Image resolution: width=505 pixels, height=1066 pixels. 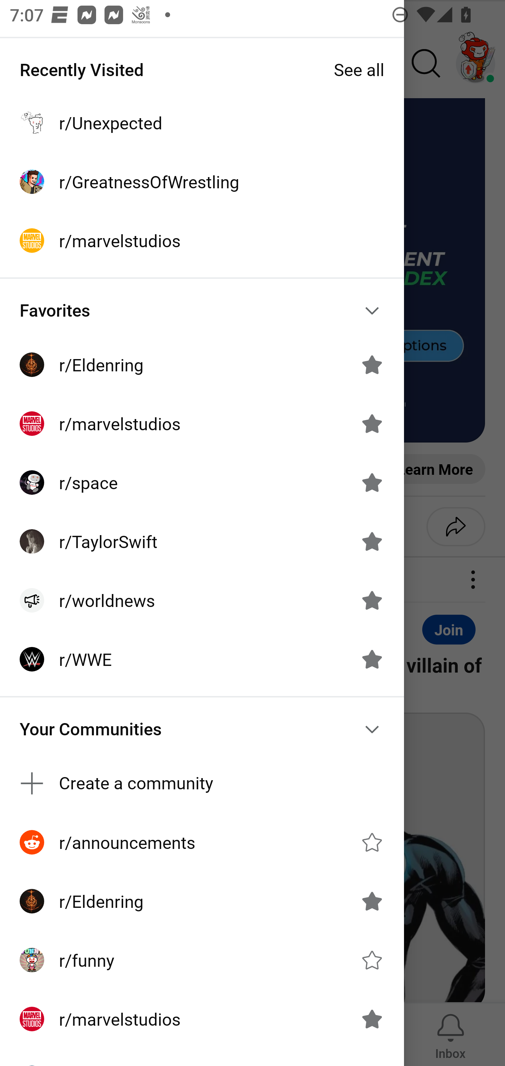 What do you see at coordinates (202, 364) in the screenshot?
I see `r/Eldenring Unfavorite r/Eldenring` at bounding box center [202, 364].